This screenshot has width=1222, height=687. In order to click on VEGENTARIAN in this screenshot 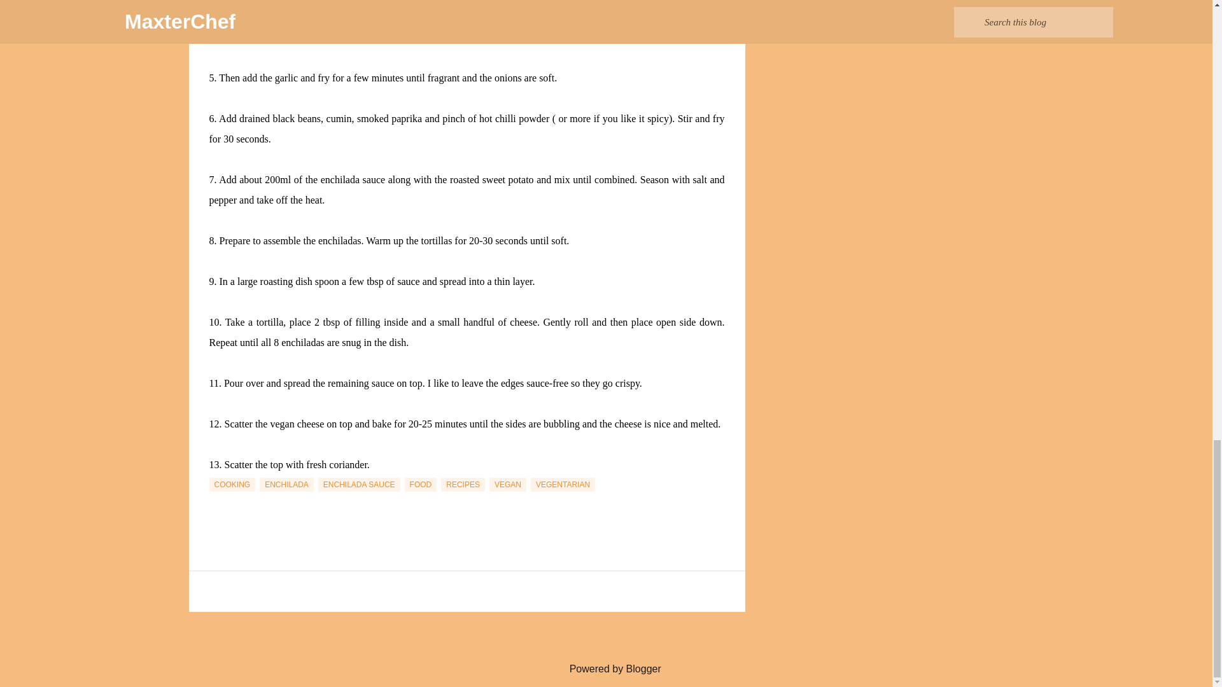, I will do `click(563, 485)`.